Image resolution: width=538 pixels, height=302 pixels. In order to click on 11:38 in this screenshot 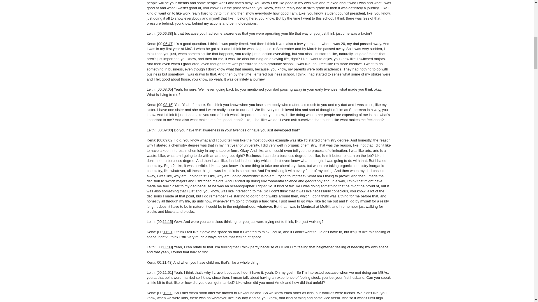, I will do `click(168, 247)`.